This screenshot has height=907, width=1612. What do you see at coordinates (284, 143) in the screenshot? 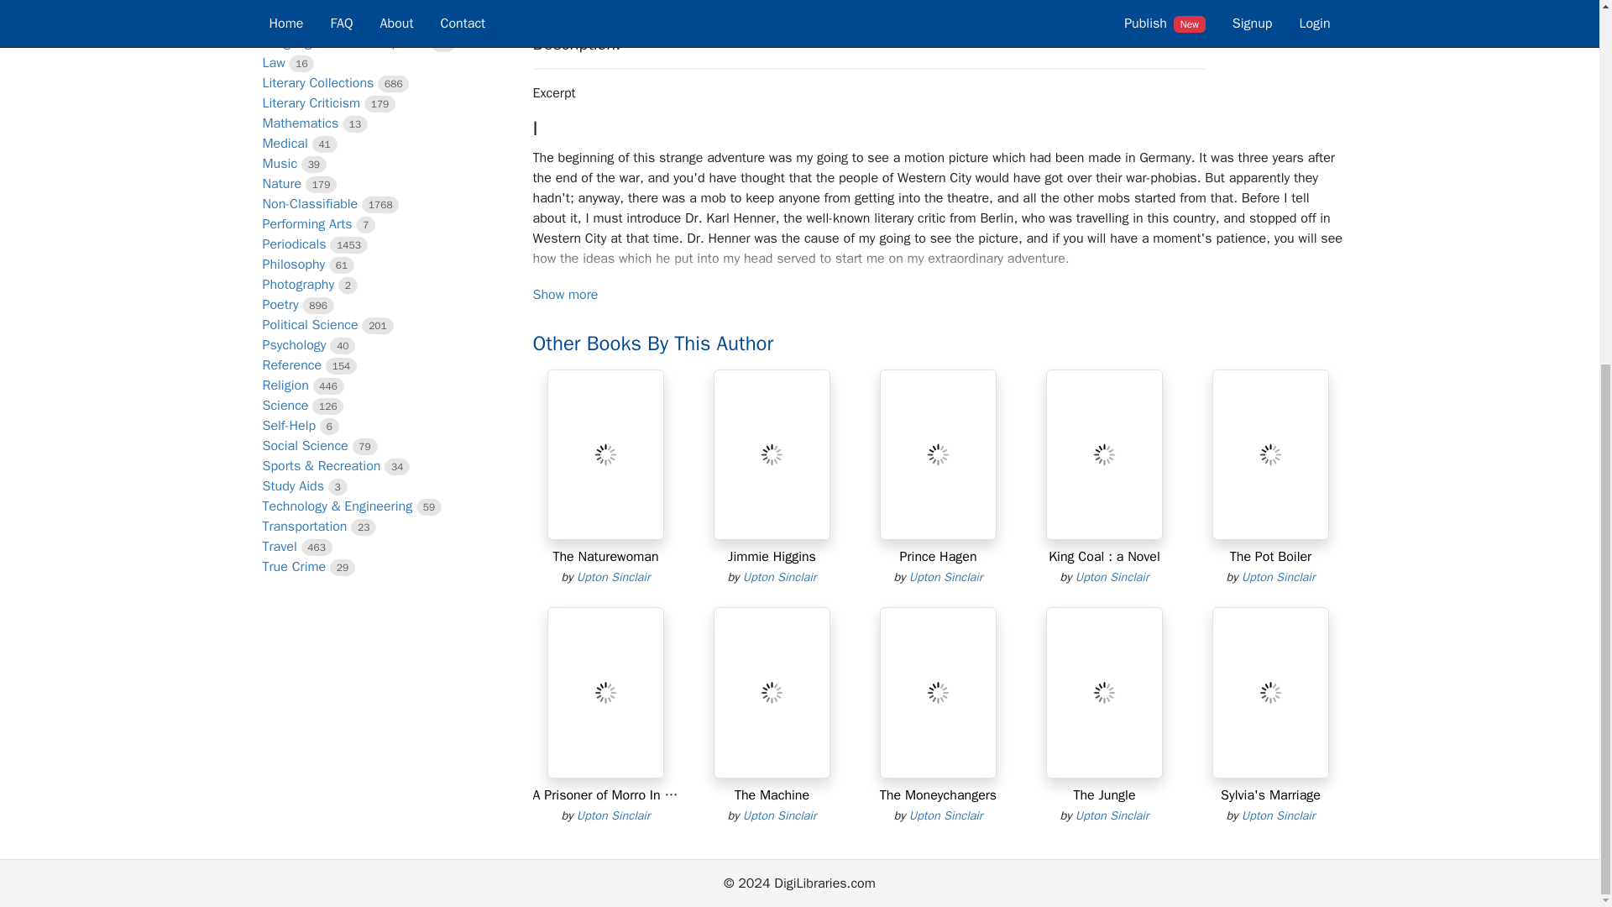
I see `Medical` at bounding box center [284, 143].